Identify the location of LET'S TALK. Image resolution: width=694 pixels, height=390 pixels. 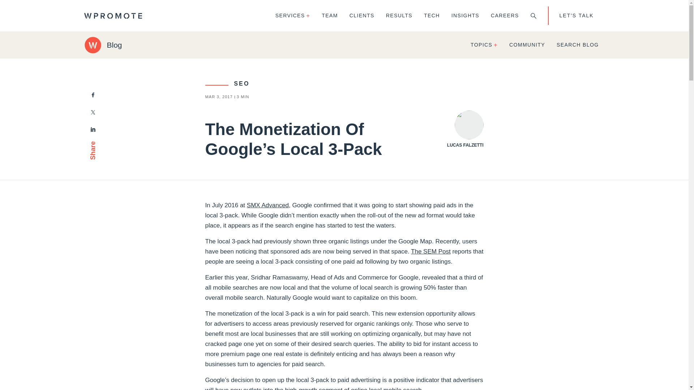
(576, 16).